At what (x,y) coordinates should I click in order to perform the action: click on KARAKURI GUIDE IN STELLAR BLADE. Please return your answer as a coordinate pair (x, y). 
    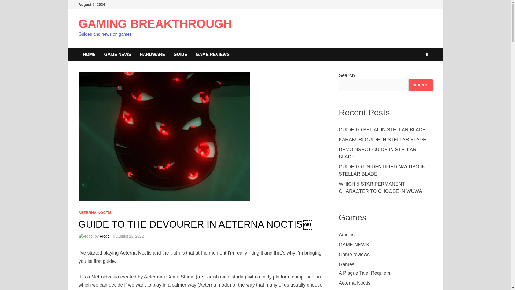
    Looking at the image, I should click on (382, 140).